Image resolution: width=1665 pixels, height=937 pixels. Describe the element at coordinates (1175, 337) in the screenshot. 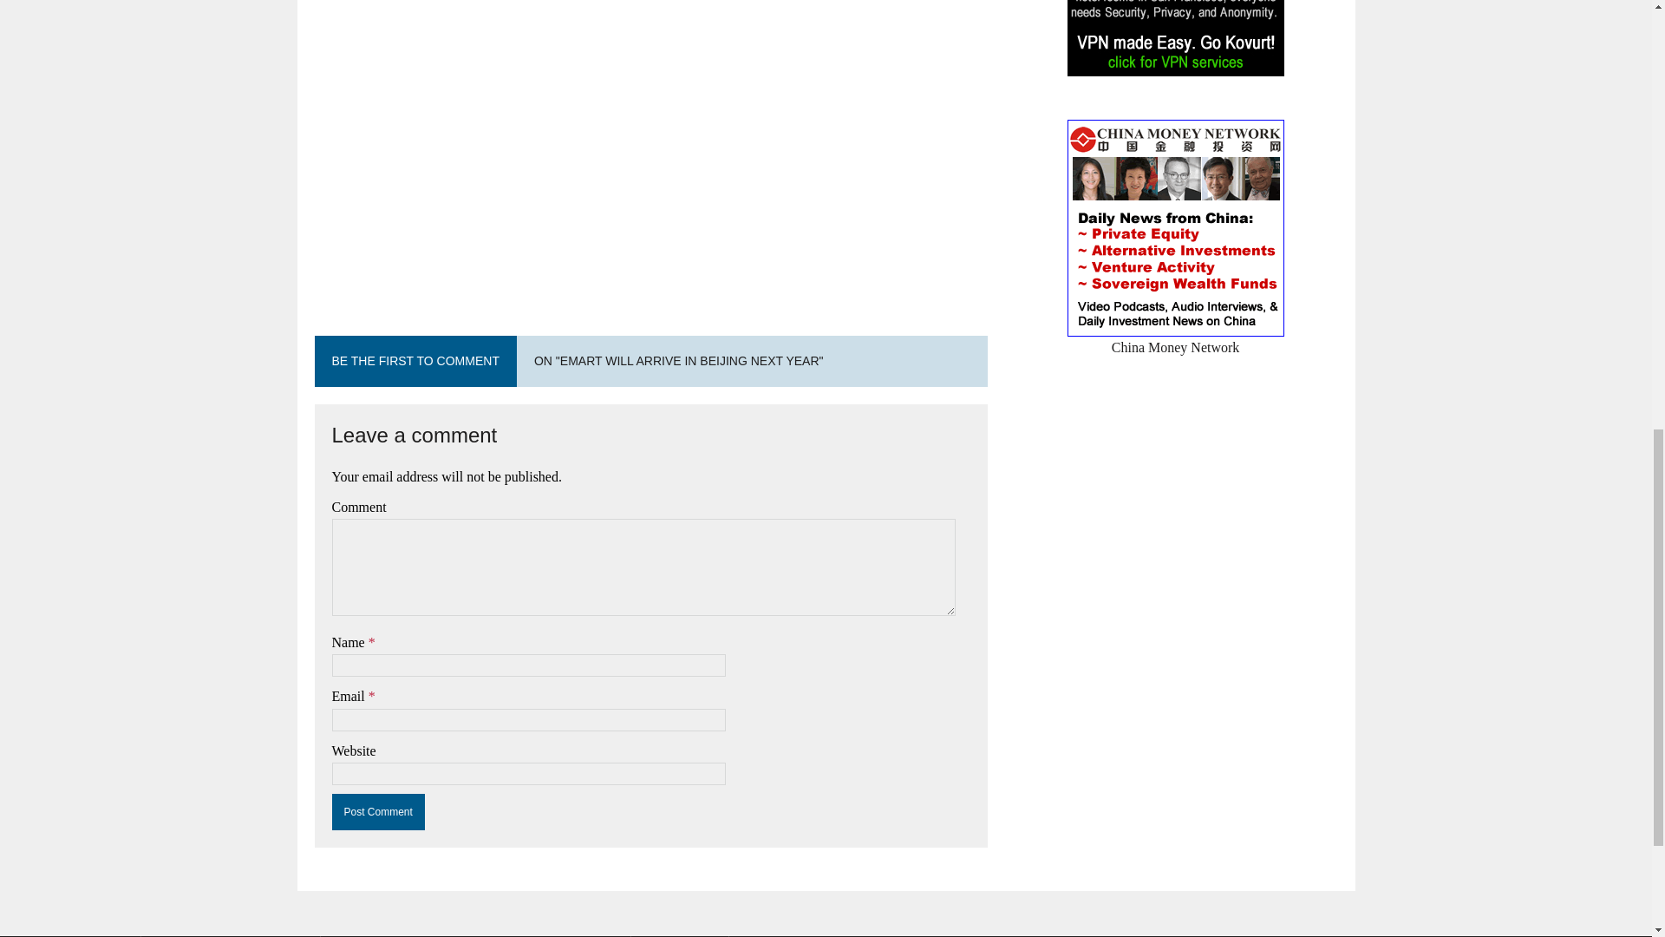

I see `China Money Network - Finance and Investment News Daily` at that location.